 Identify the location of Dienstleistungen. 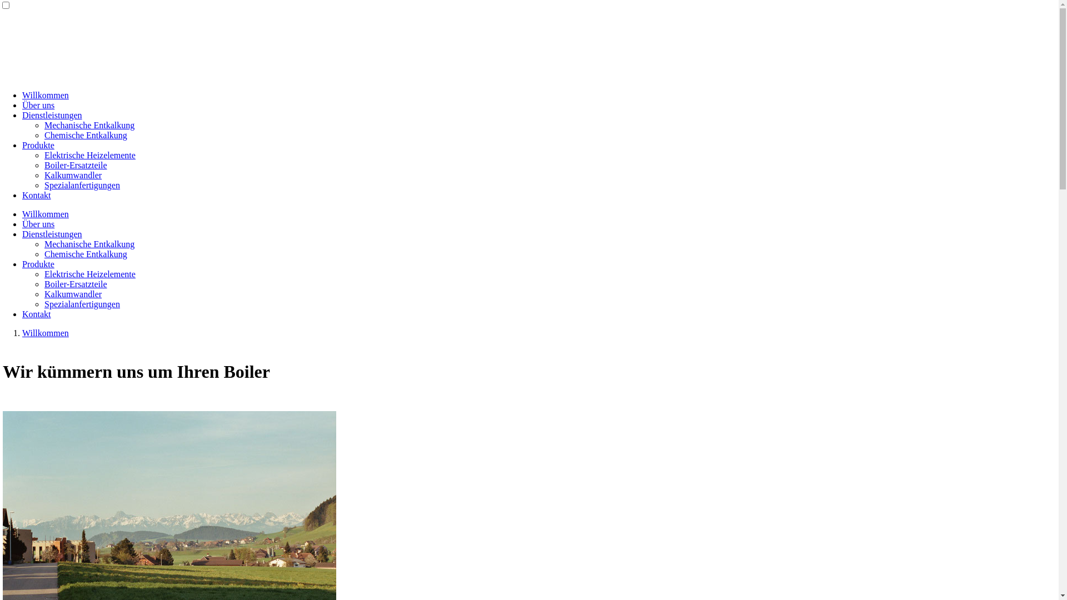
(52, 116).